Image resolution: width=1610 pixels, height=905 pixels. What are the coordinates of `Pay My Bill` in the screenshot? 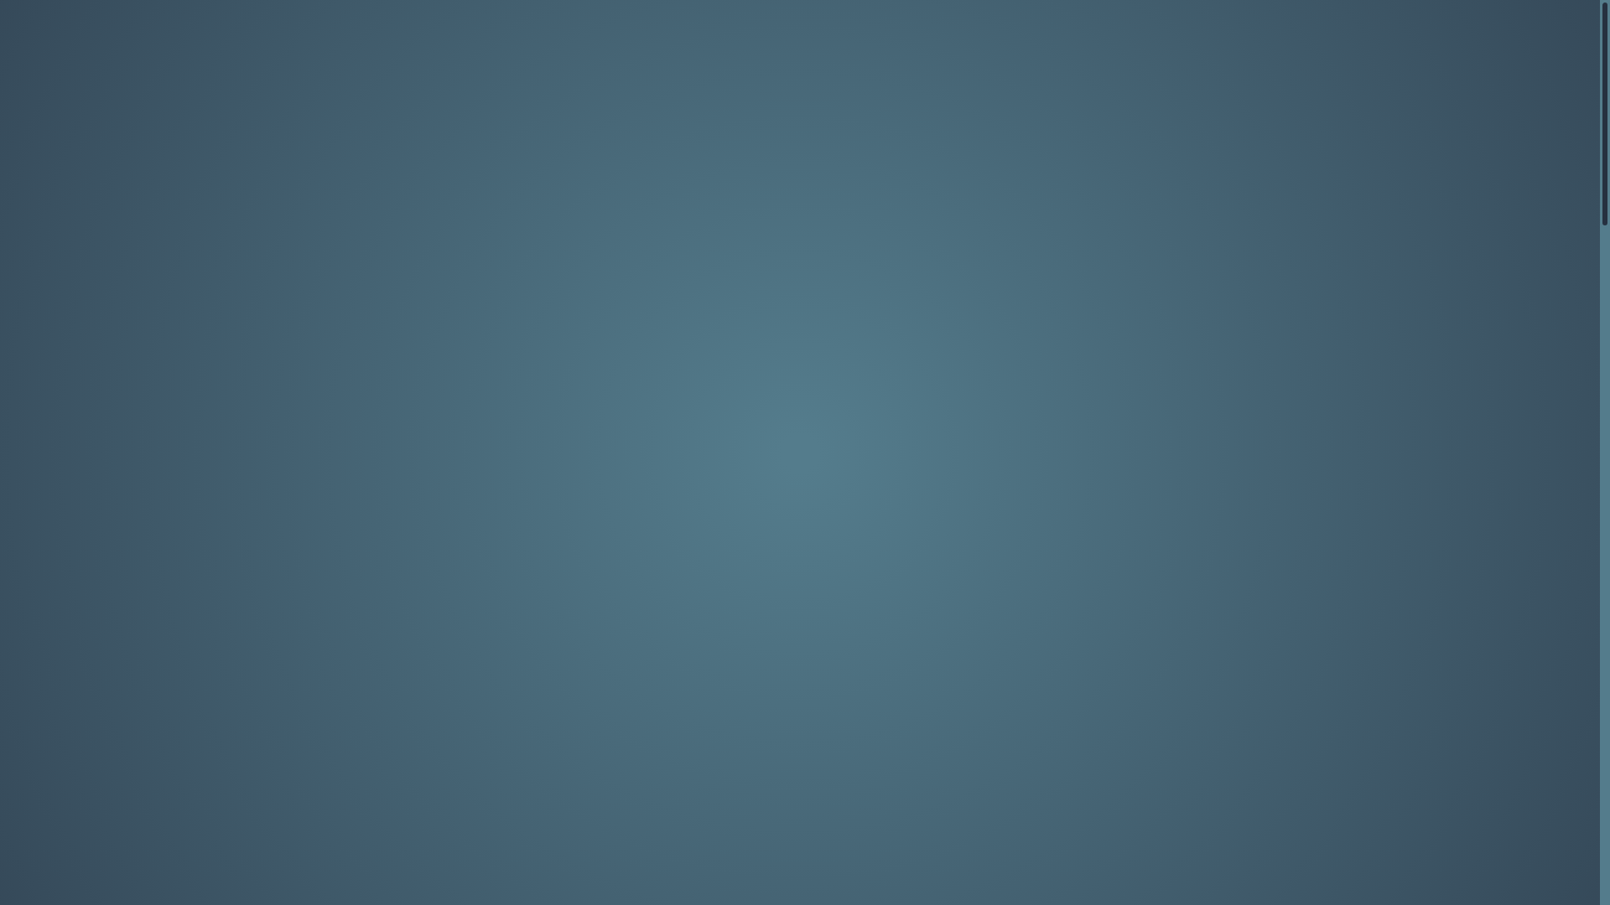 It's located at (1296, 20).